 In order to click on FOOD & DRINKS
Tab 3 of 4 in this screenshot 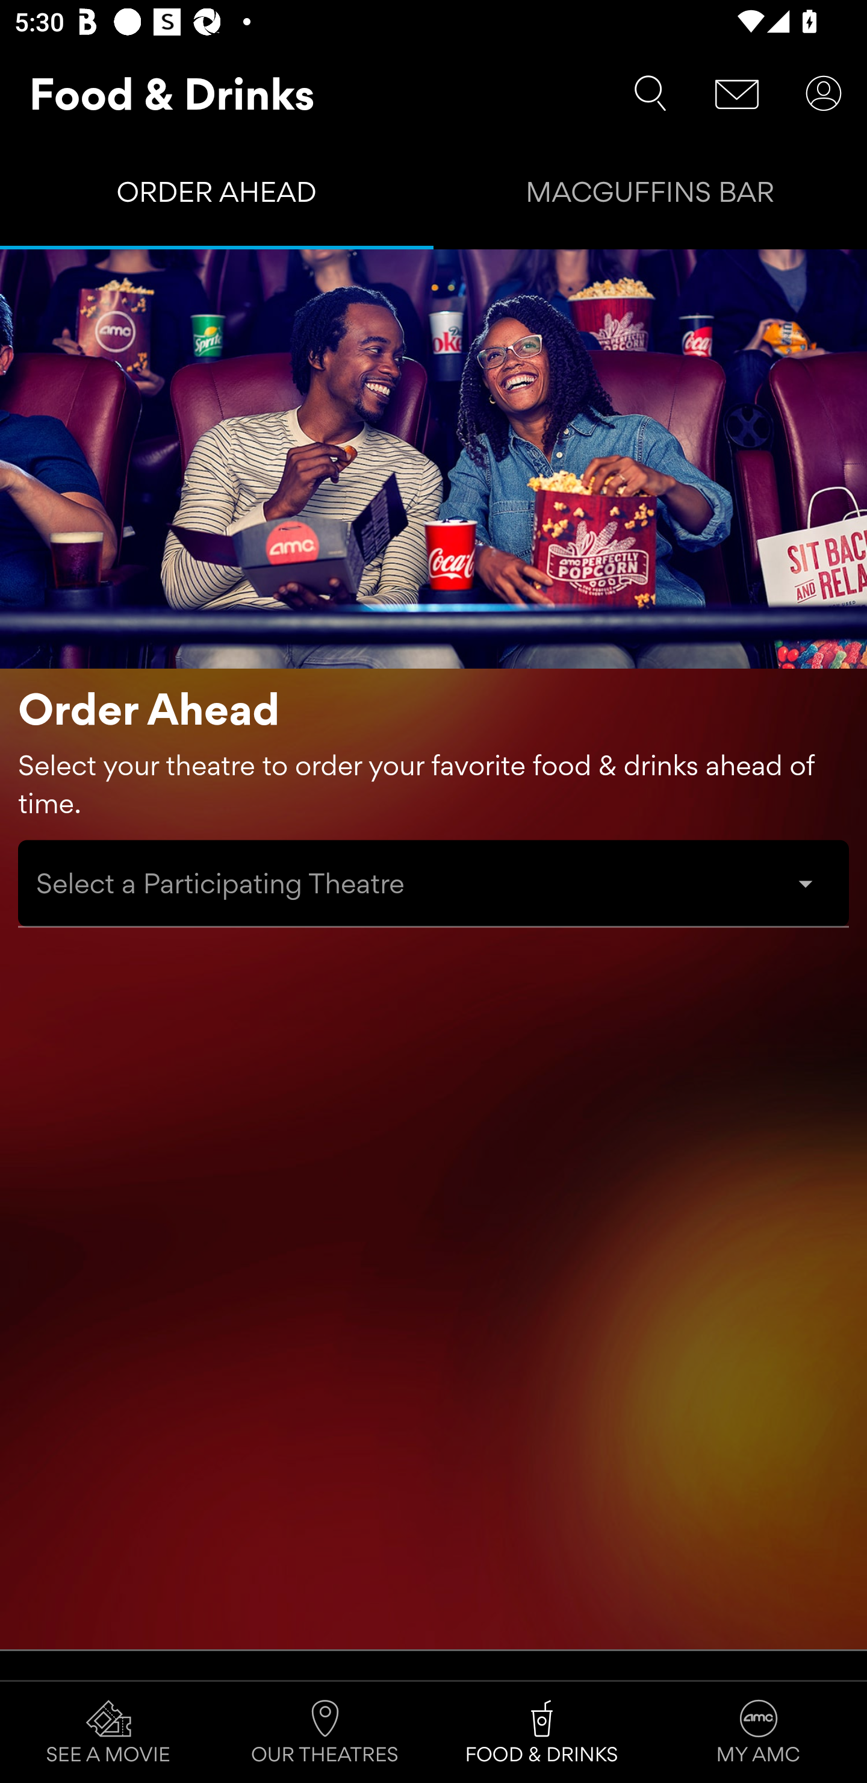, I will do `click(542, 1732)`.